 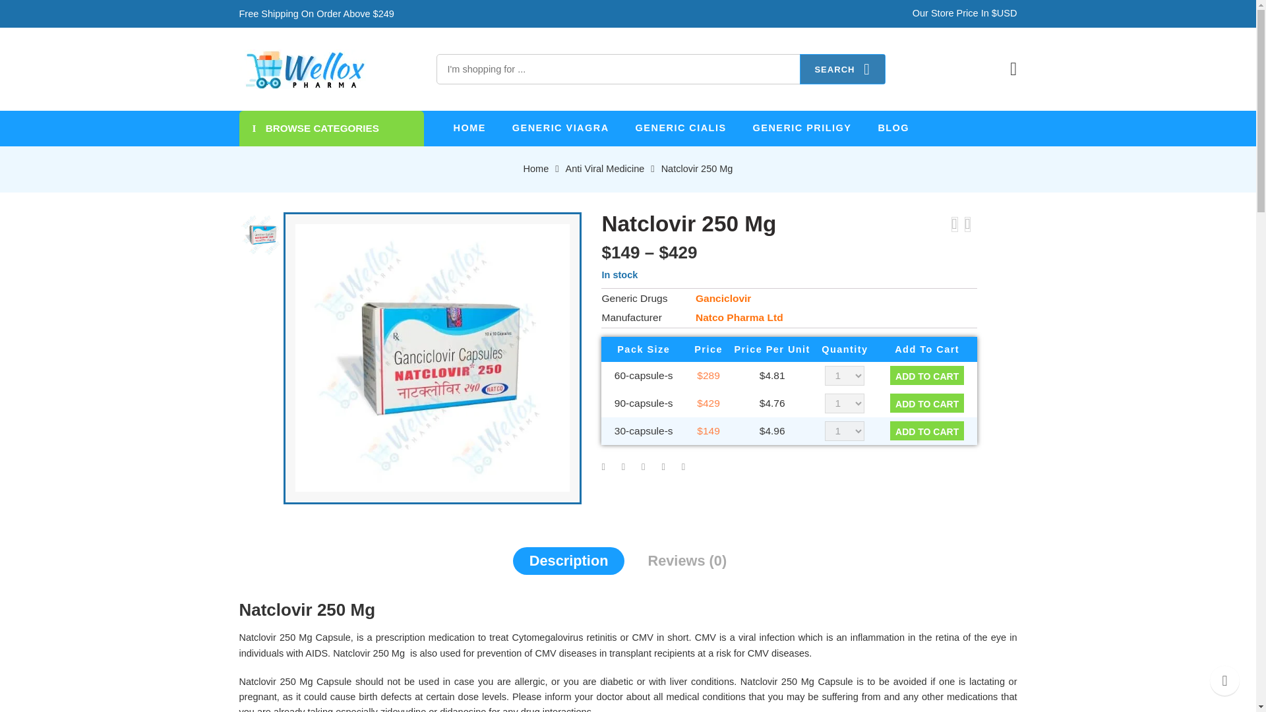 What do you see at coordinates (926, 403) in the screenshot?
I see `Add To Cart` at bounding box center [926, 403].